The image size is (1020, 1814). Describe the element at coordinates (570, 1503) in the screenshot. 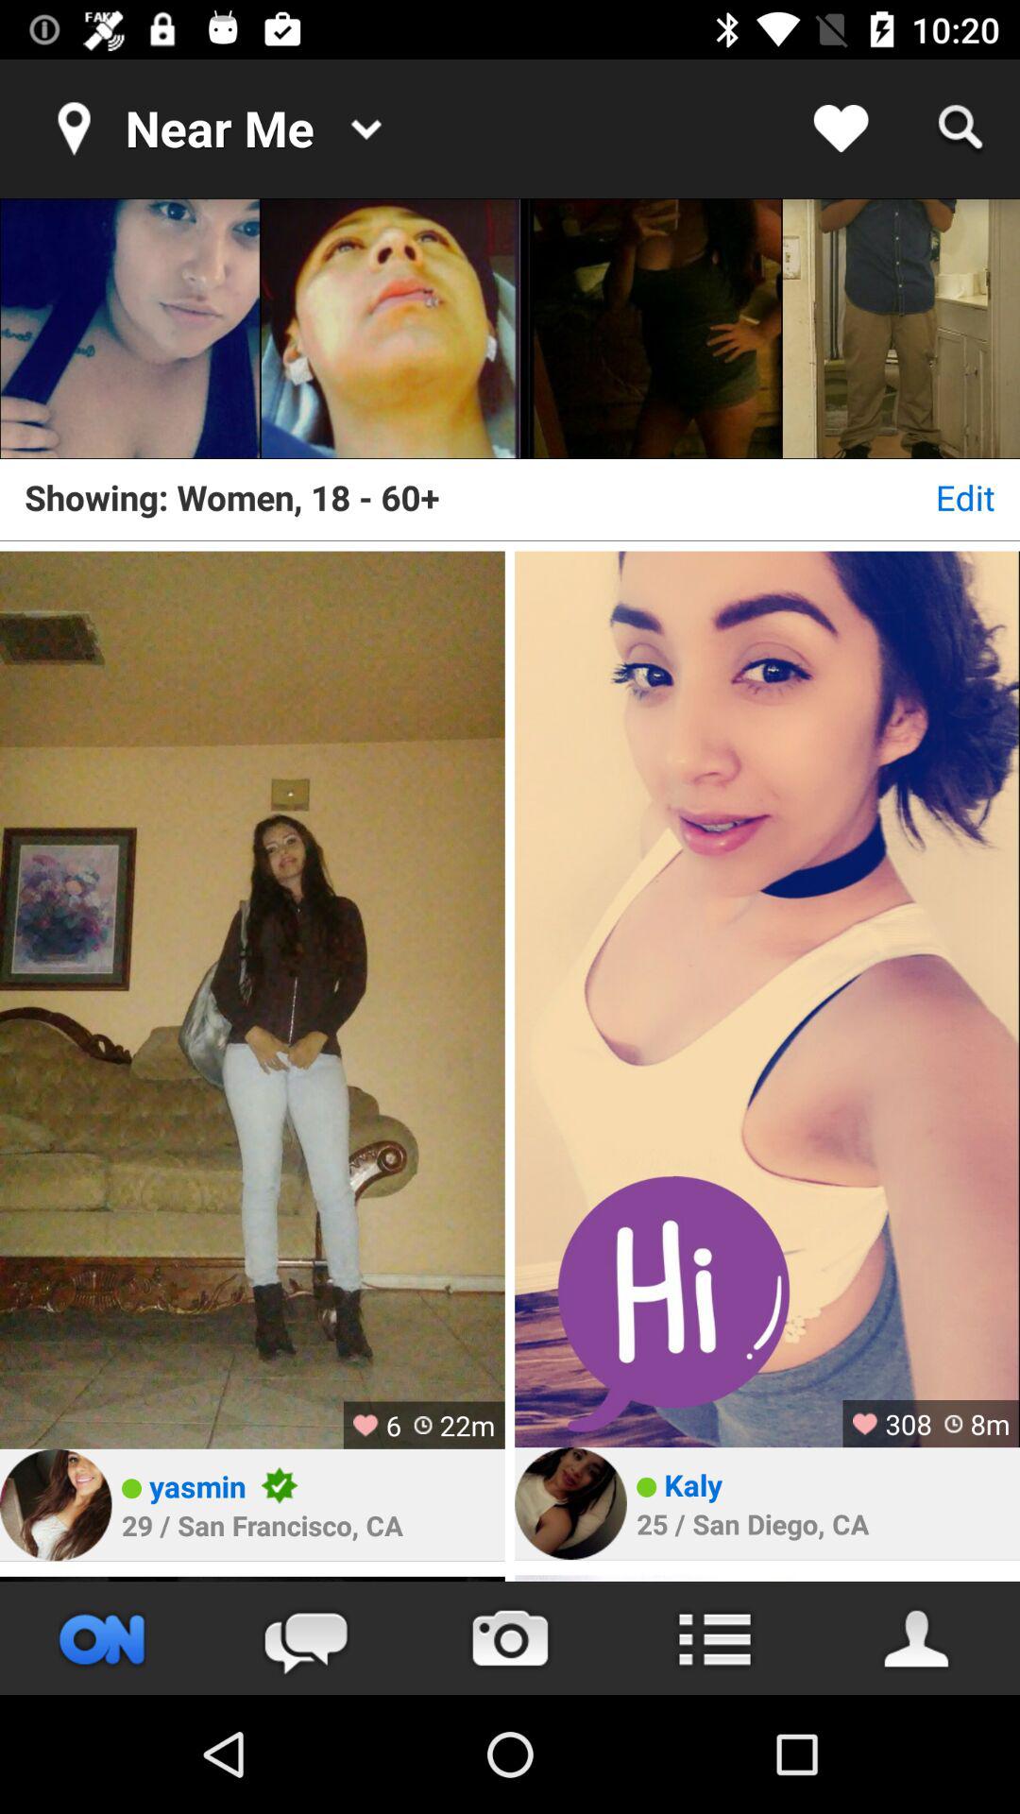

I see `view avatar` at that location.